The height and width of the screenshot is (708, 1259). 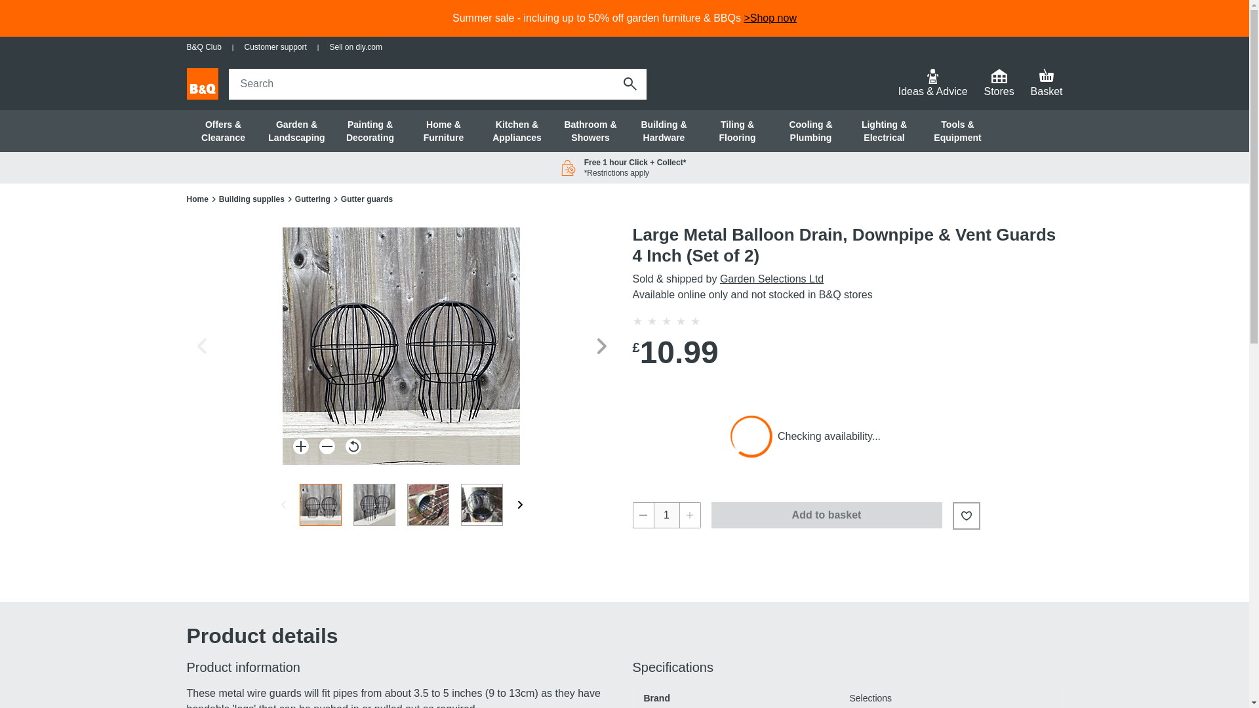 What do you see at coordinates (1047, 84) in the screenshot?
I see `Basket` at bounding box center [1047, 84].